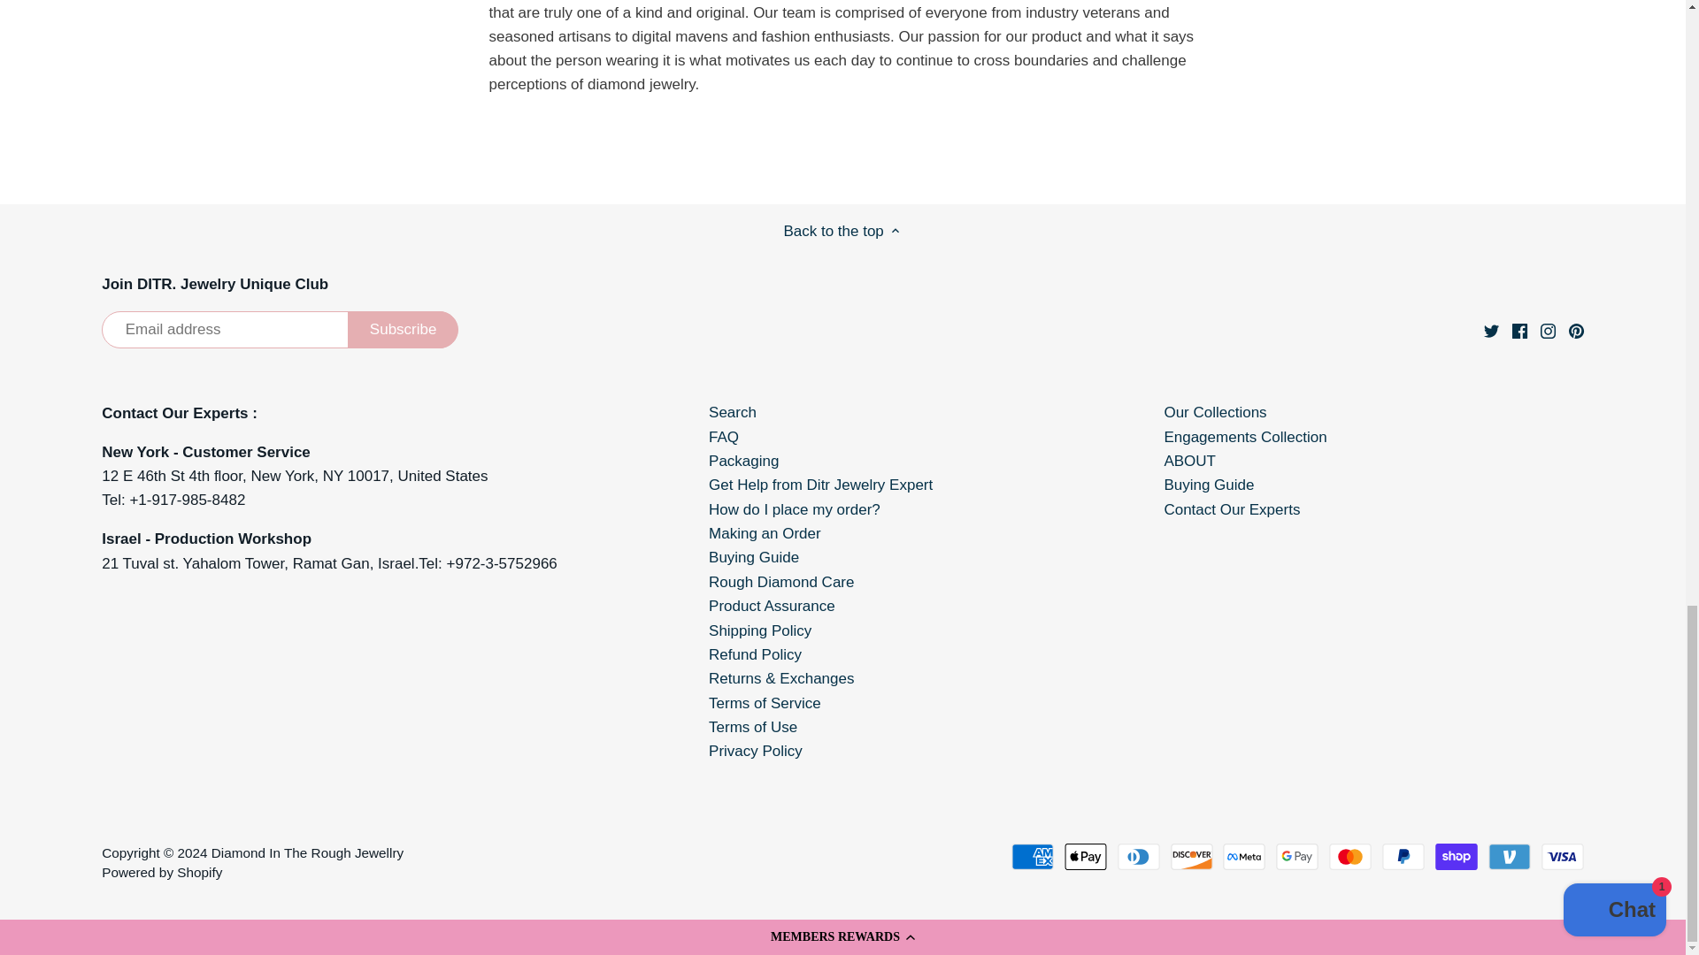 The image size is (1699, 955). I want to click on Discover, so click(1191, 856).